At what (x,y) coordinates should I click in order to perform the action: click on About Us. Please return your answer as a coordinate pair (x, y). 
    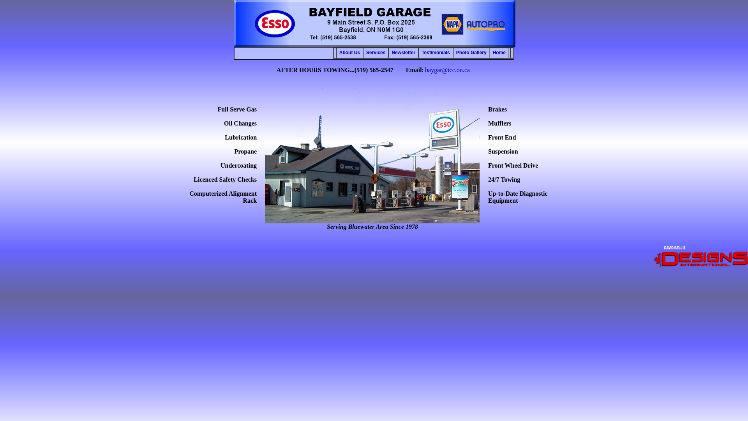
    Looking at the image, I should click on (350, 53).